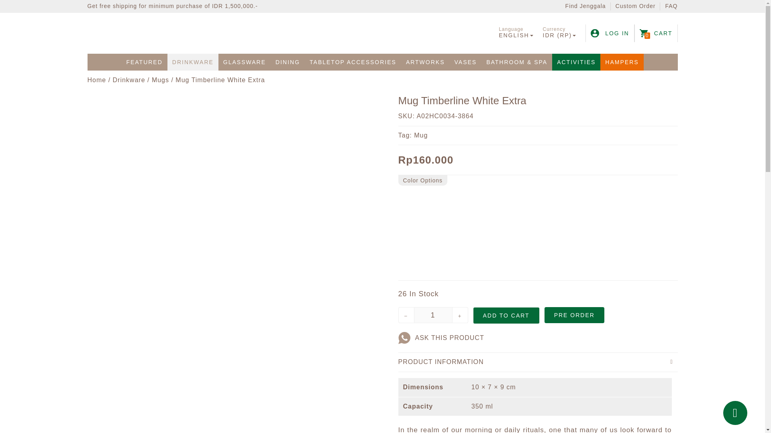 The image size is (771, 433). Describe the element at coordinates (671, 6) in the screenshot. I see `FAQ` at that location.